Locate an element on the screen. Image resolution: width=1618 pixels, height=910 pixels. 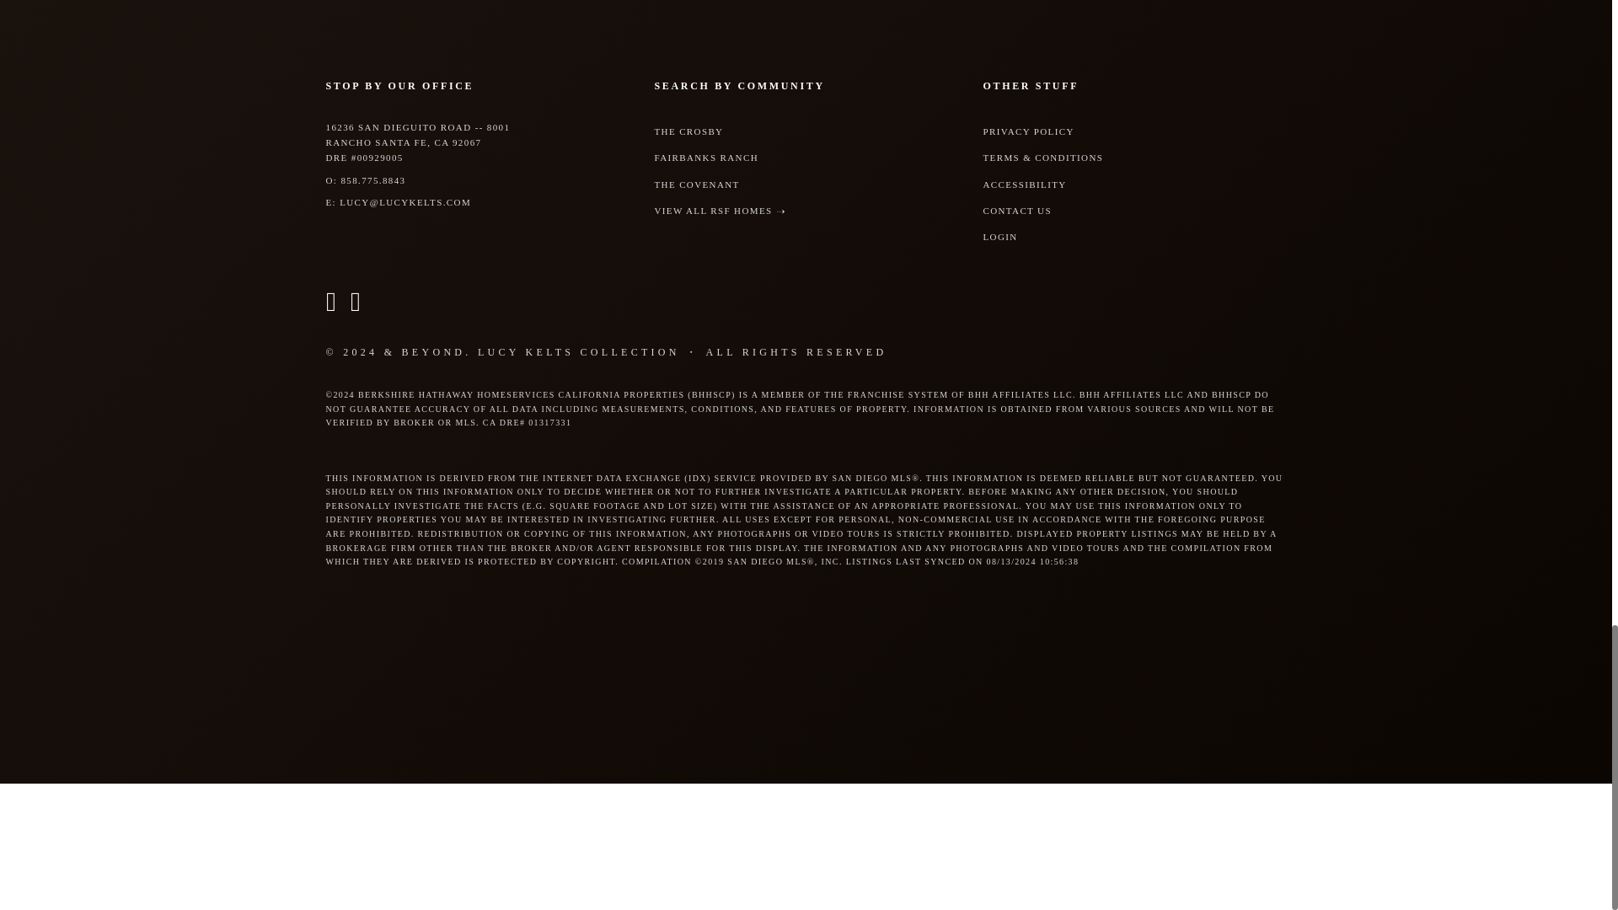
PRIVACY POLICY is located at coordinates (1028, 131).